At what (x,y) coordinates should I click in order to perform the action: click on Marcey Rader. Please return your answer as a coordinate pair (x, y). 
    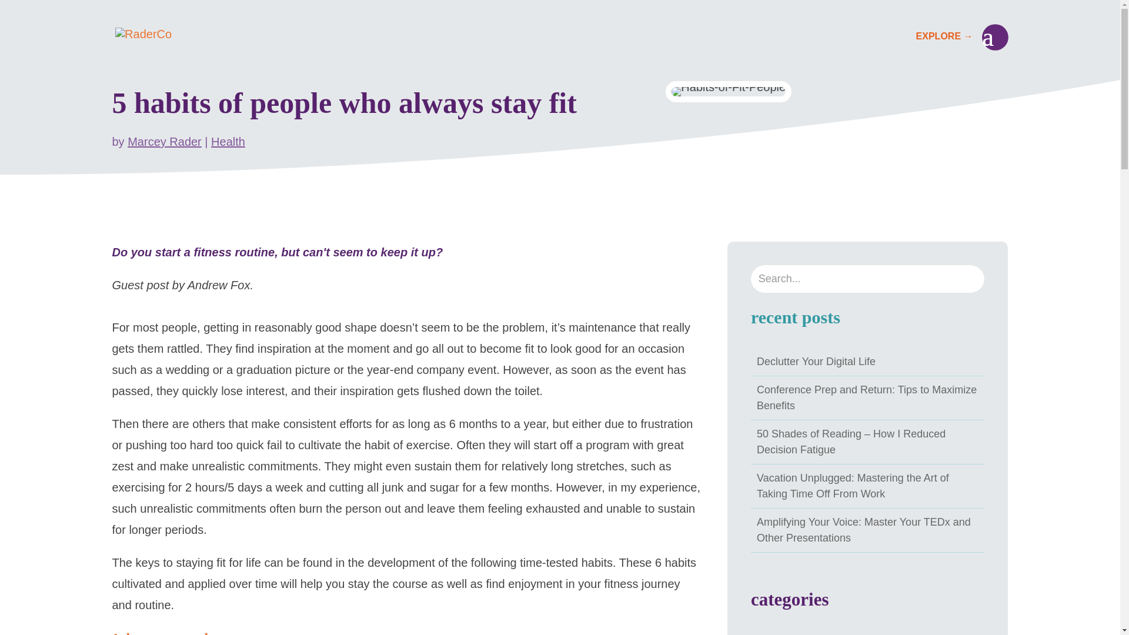
    Looking at the image, I should click on (165, 141).